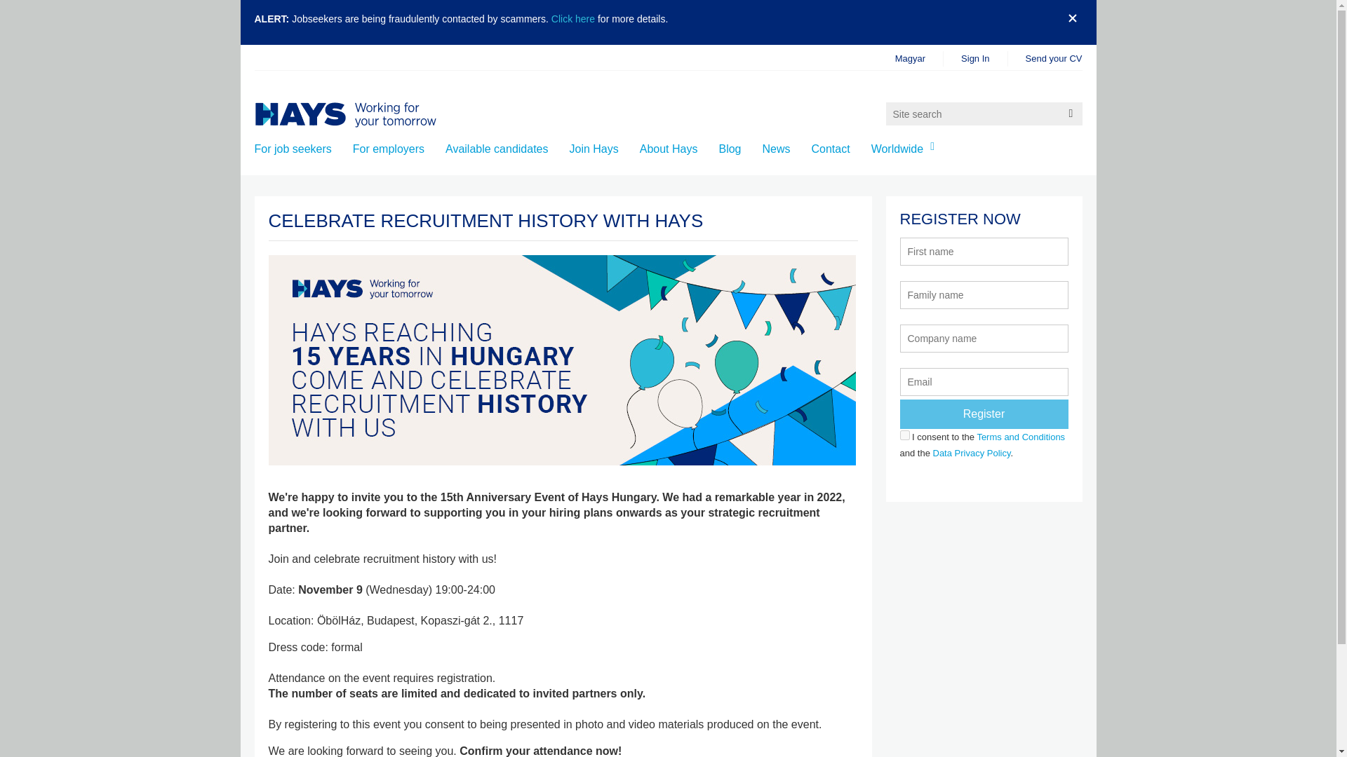 Image resolution: width=1347 pixels, height=757 pixels. Describe the element at coordinates (497, 149) in the screenshot. I see `Available candidates` at that location.